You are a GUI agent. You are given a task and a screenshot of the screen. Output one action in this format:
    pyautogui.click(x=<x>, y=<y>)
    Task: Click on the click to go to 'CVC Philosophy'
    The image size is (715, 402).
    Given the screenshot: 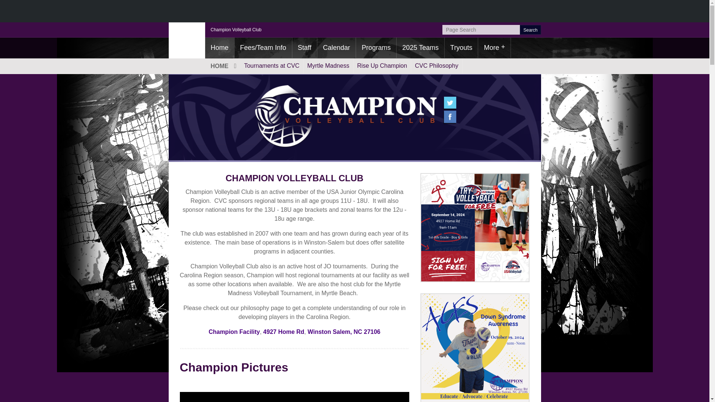 What is the action you would take?
    pyautogui.click(x=436, y=66)
    